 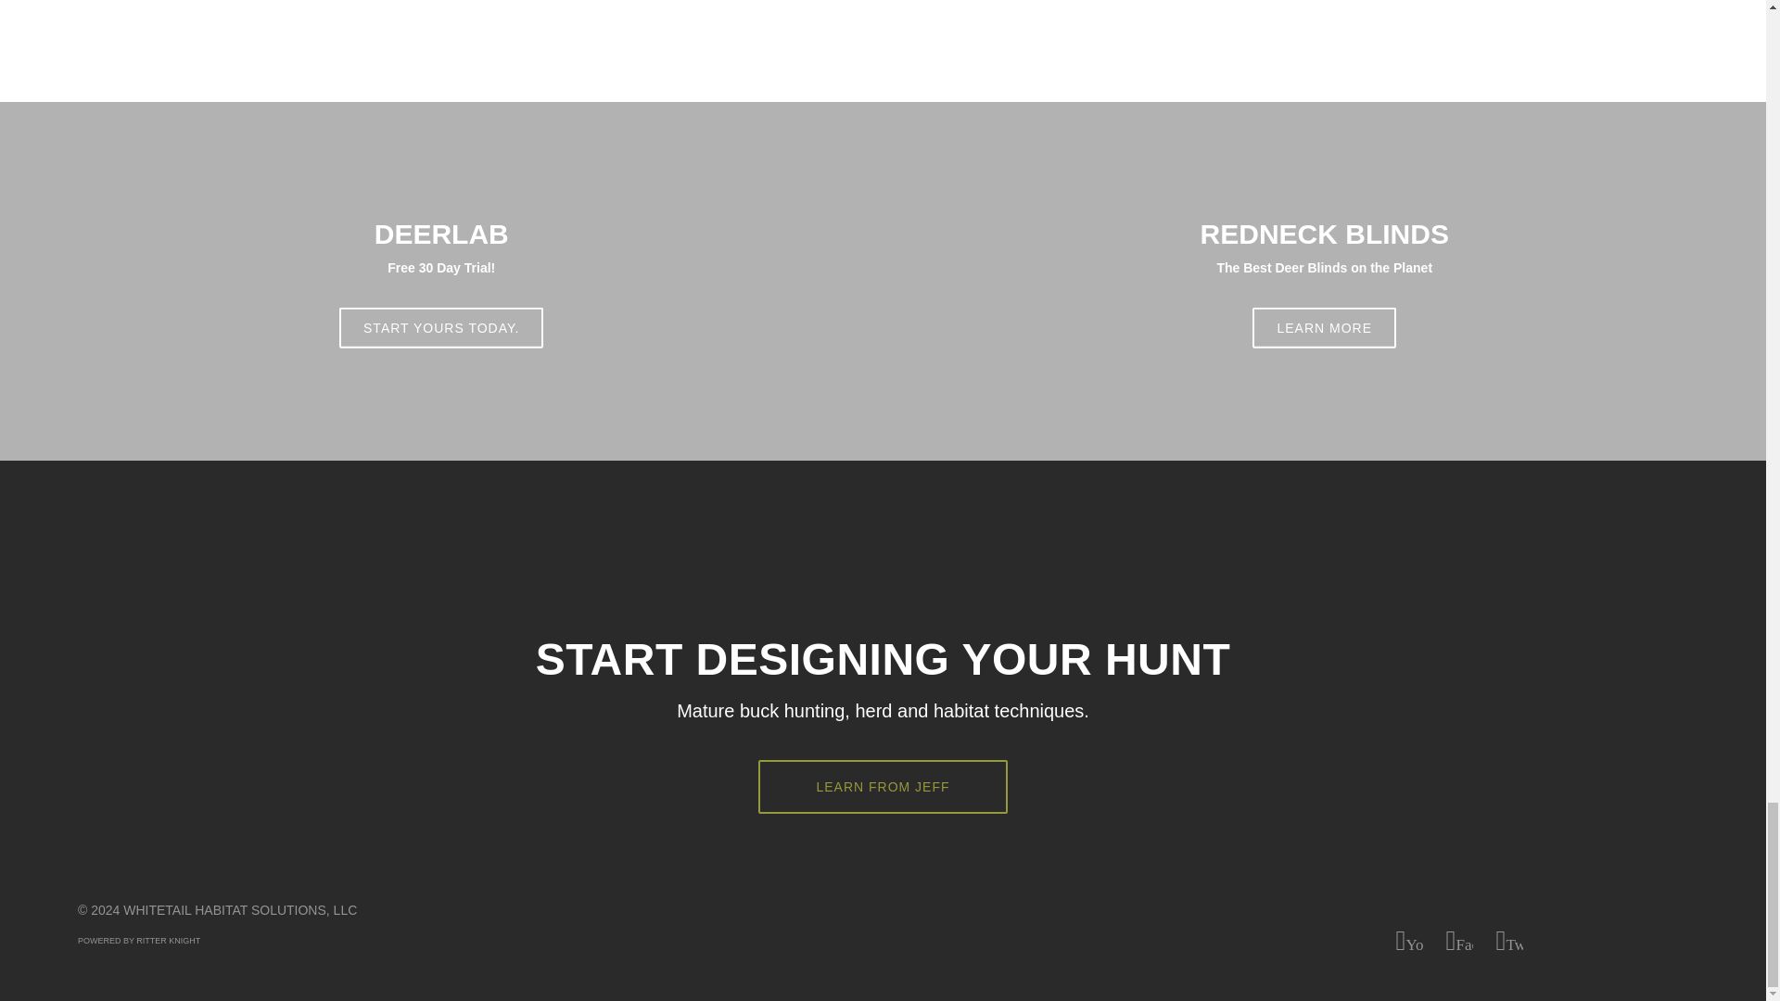 What do you see at coordinates (1409, 941) in the screenshot?
I see `YouTube` at bounding box center [1409, 941].